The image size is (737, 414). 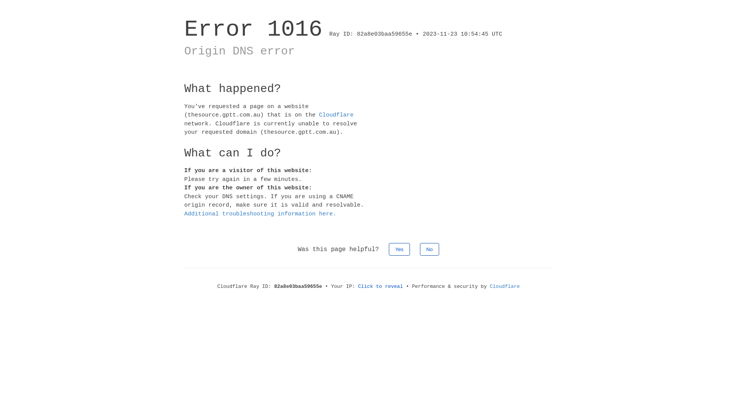 I want to click on Click to reveal, so click(x=381, y=287).